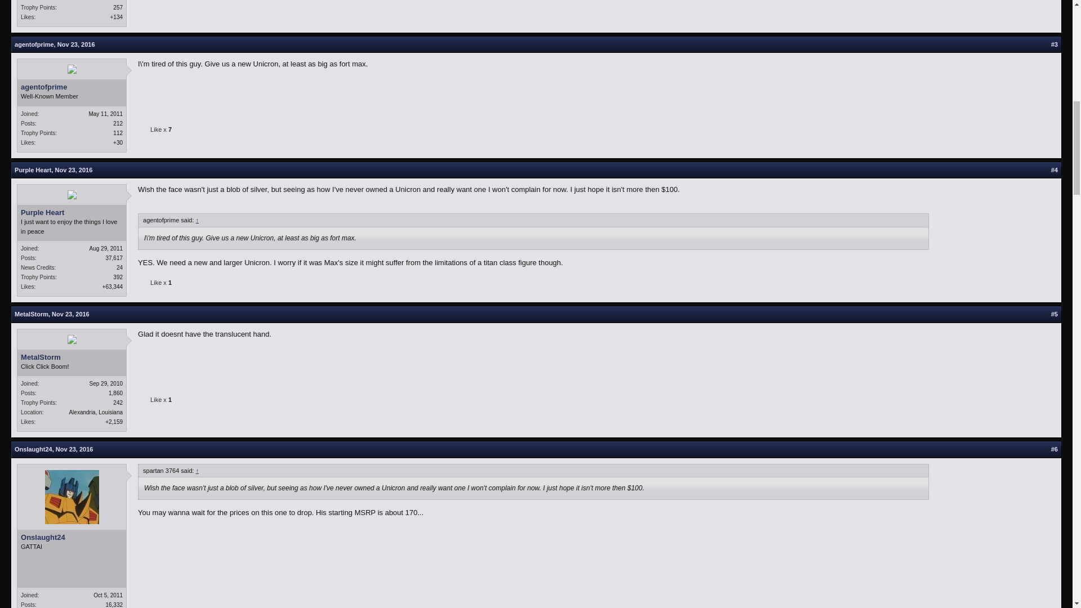 The height and width of the screenshot is (608, 1081). What do you see at coordinates (74, 169) in the screenshot?
I see `Permalink` at bounding box center [74, 169].